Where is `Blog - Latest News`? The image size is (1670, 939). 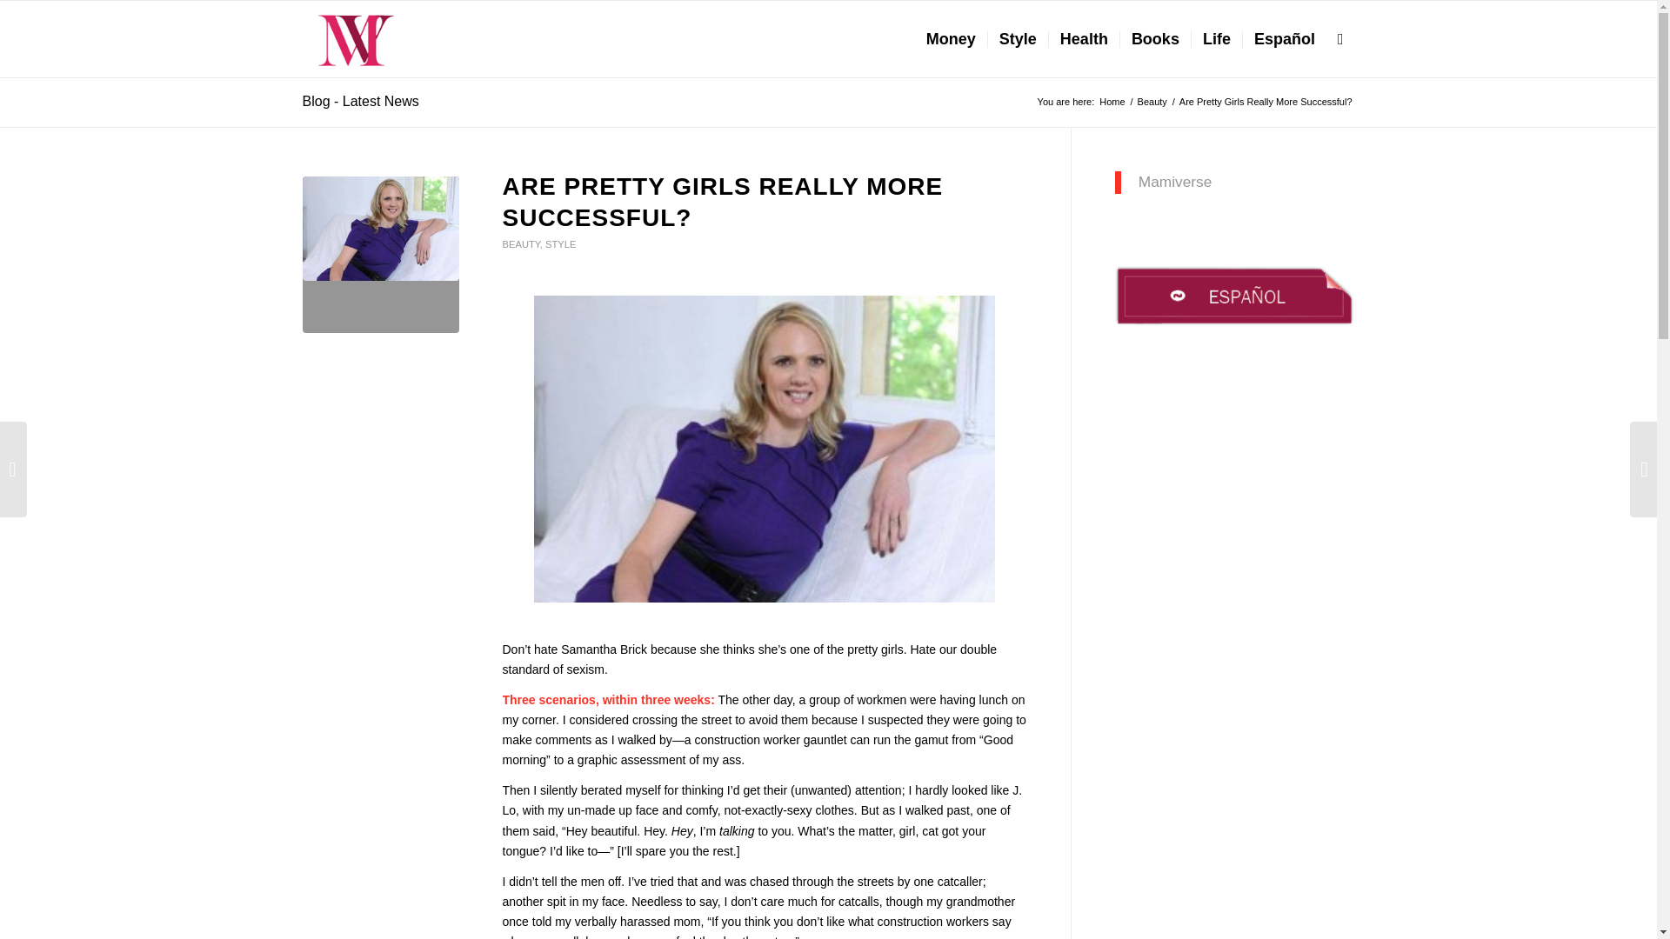 Blog - Latest News is located at coordinates (360, 101).